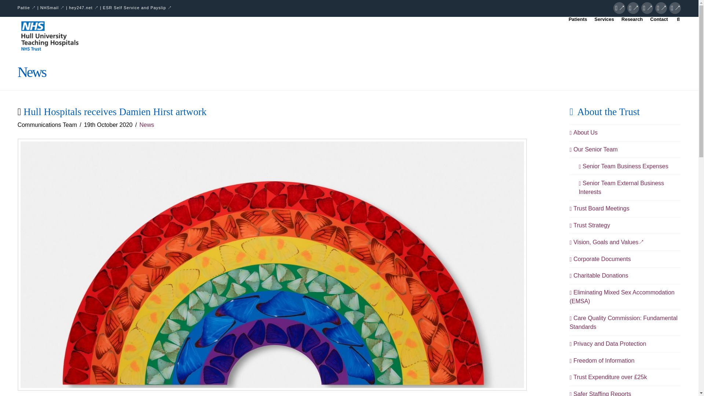 This screenshot has width=704, height=396. I want to click on Safer Staffing Reports, so click(600, 393).